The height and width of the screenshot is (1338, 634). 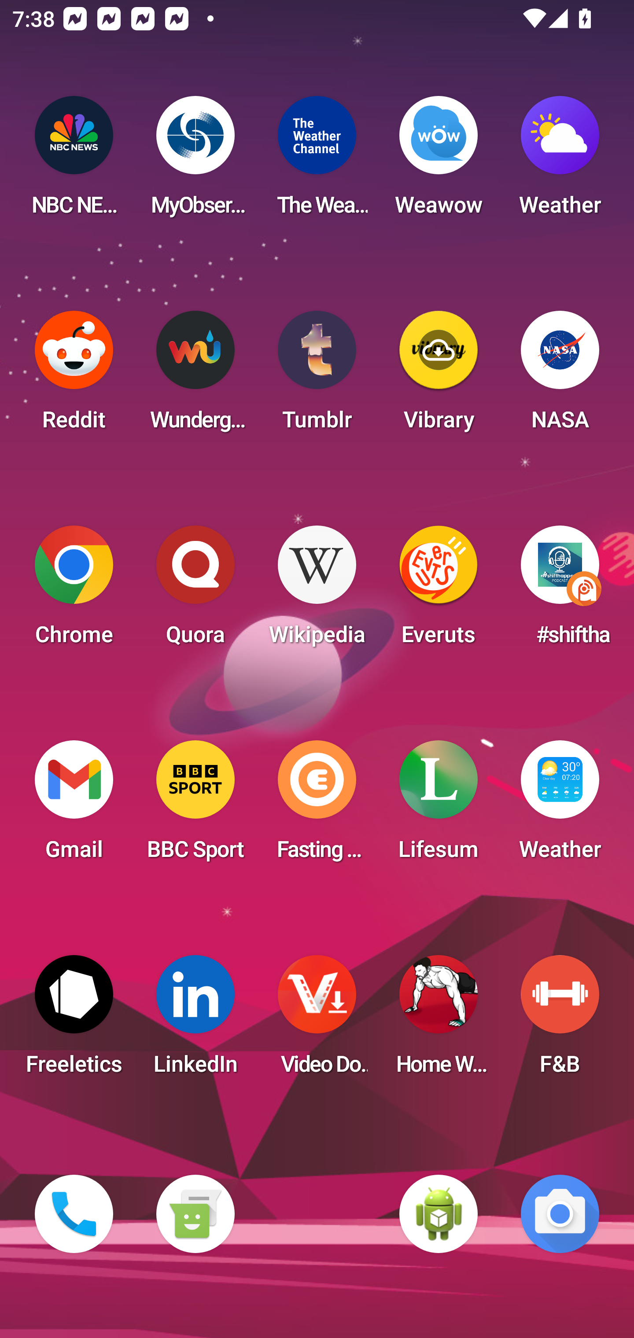 What do you see at coordinates (195, 1020) in the screenshot?
I see `LinkedIn` at bounding box center [195, 1020].